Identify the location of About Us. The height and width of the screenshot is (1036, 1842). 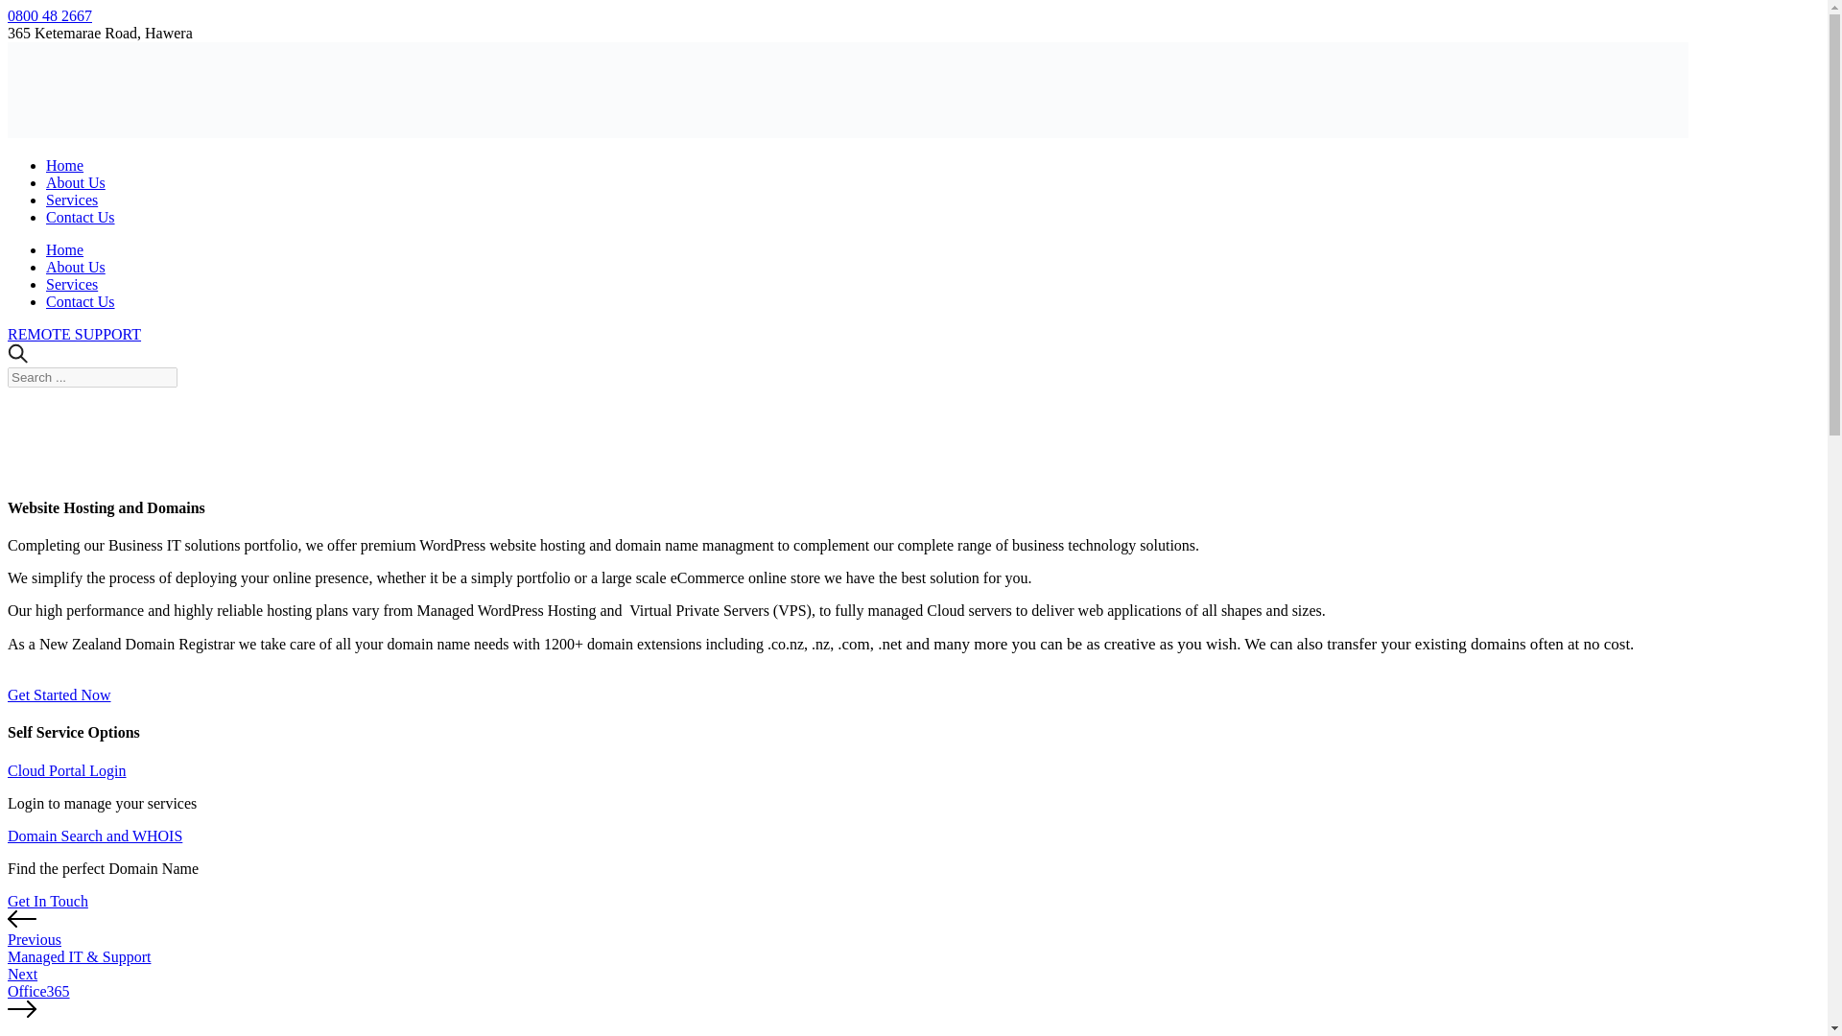
(75, 182).